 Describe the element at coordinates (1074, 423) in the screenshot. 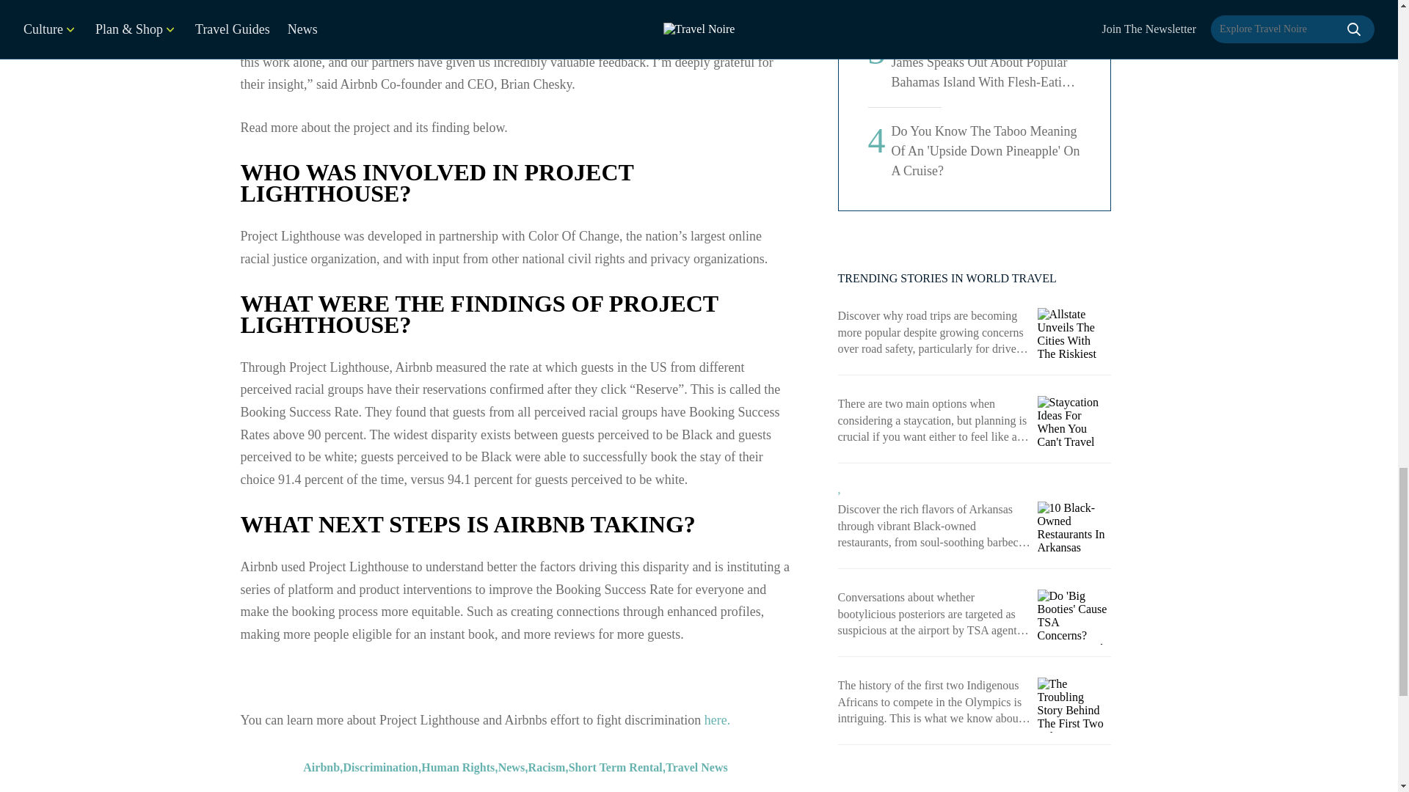

I see `Staycation Ideas For When You Can't Travel` at that location.